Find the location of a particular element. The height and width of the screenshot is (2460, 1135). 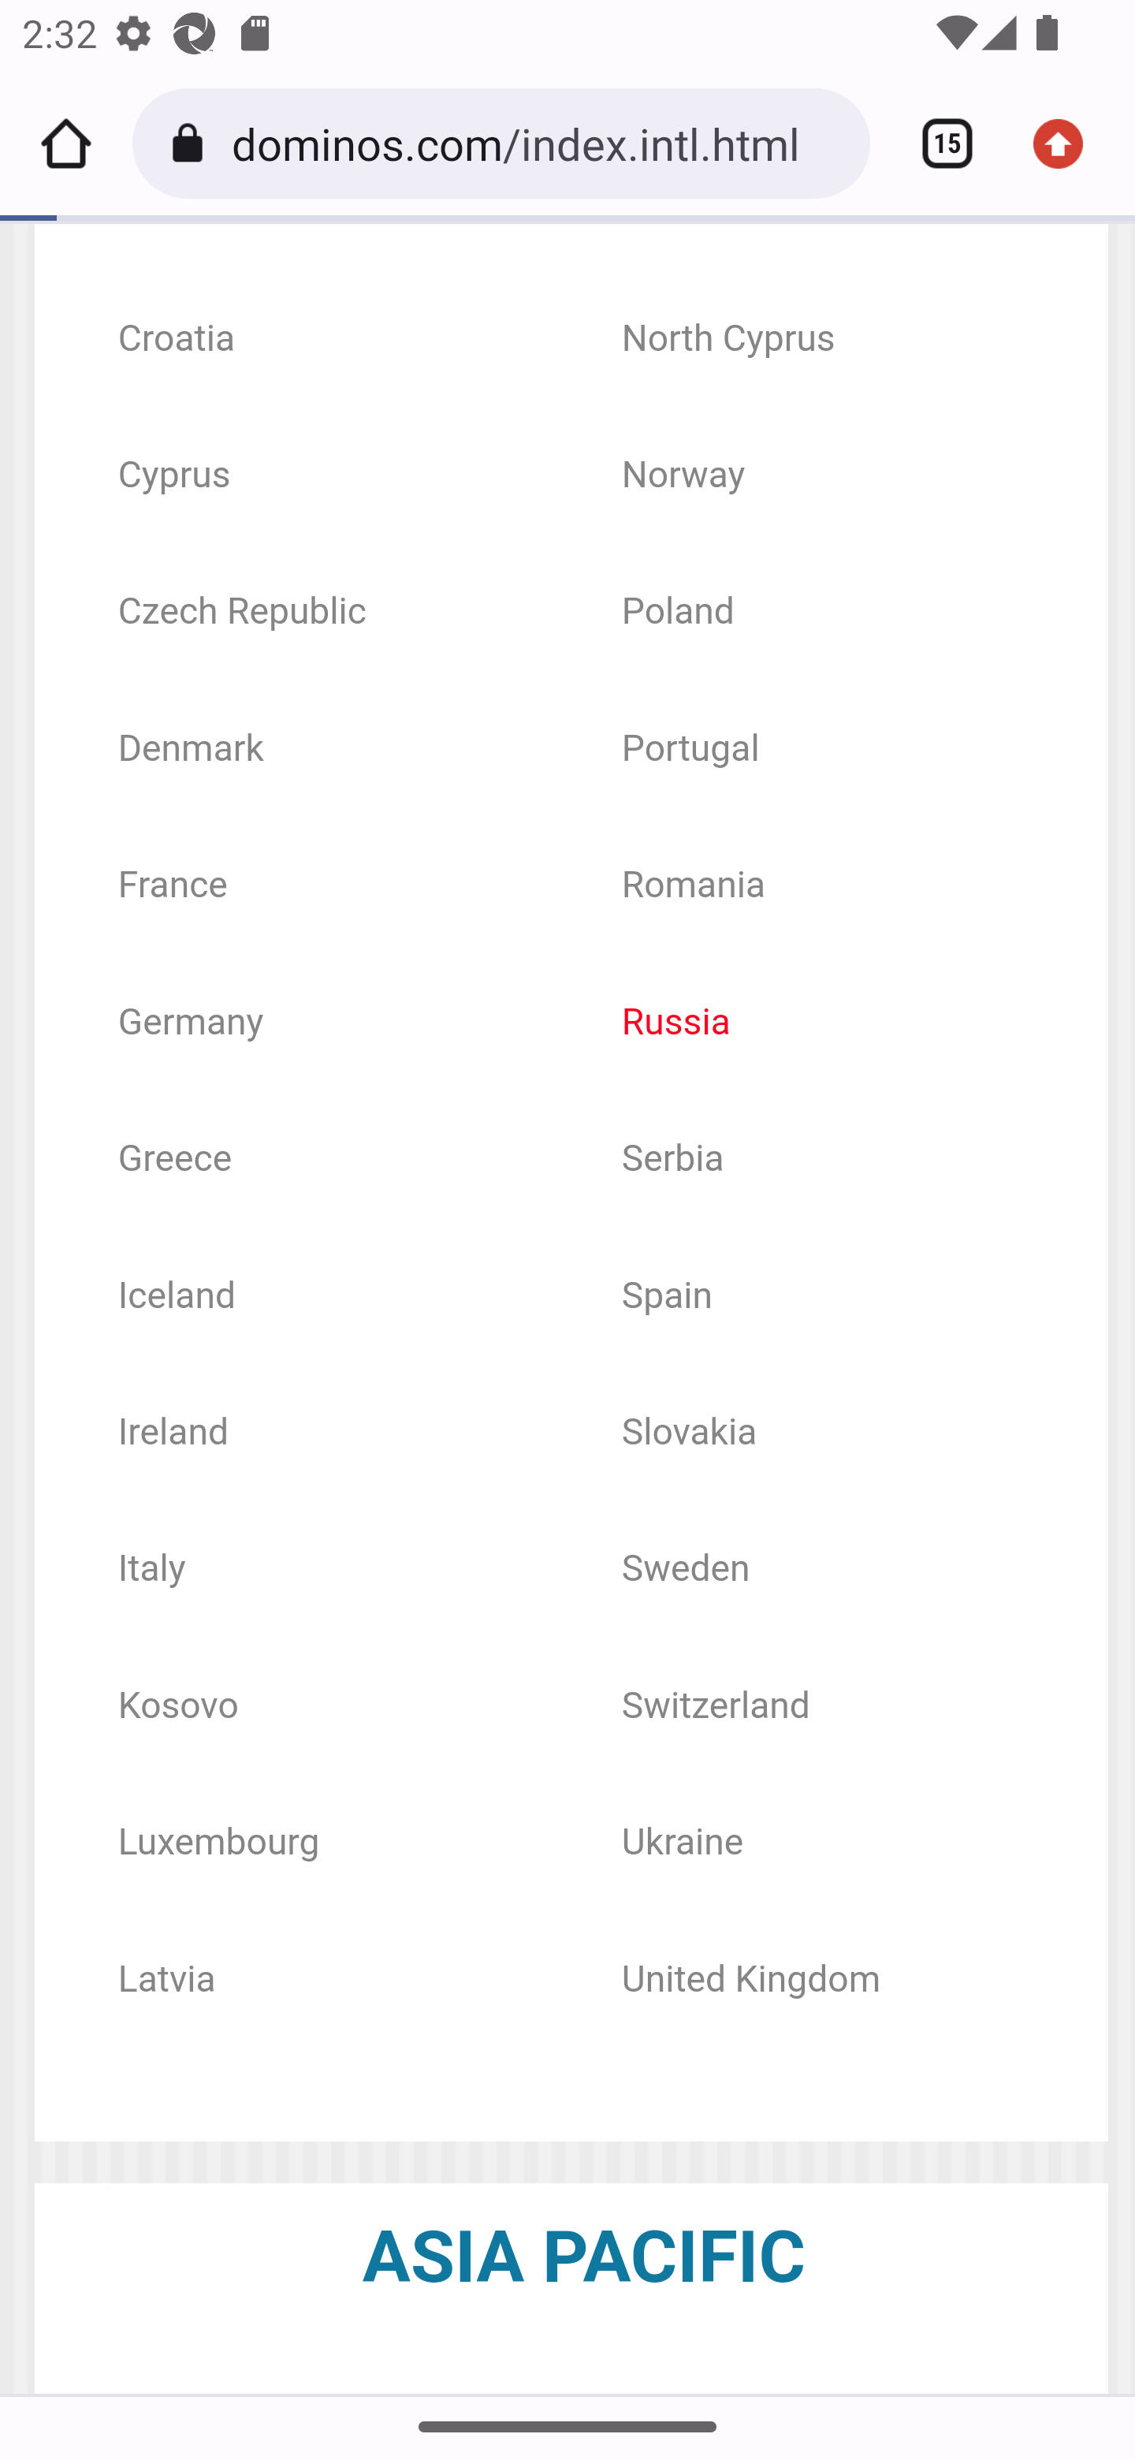

Croatia is located at coordinates (176, 341).